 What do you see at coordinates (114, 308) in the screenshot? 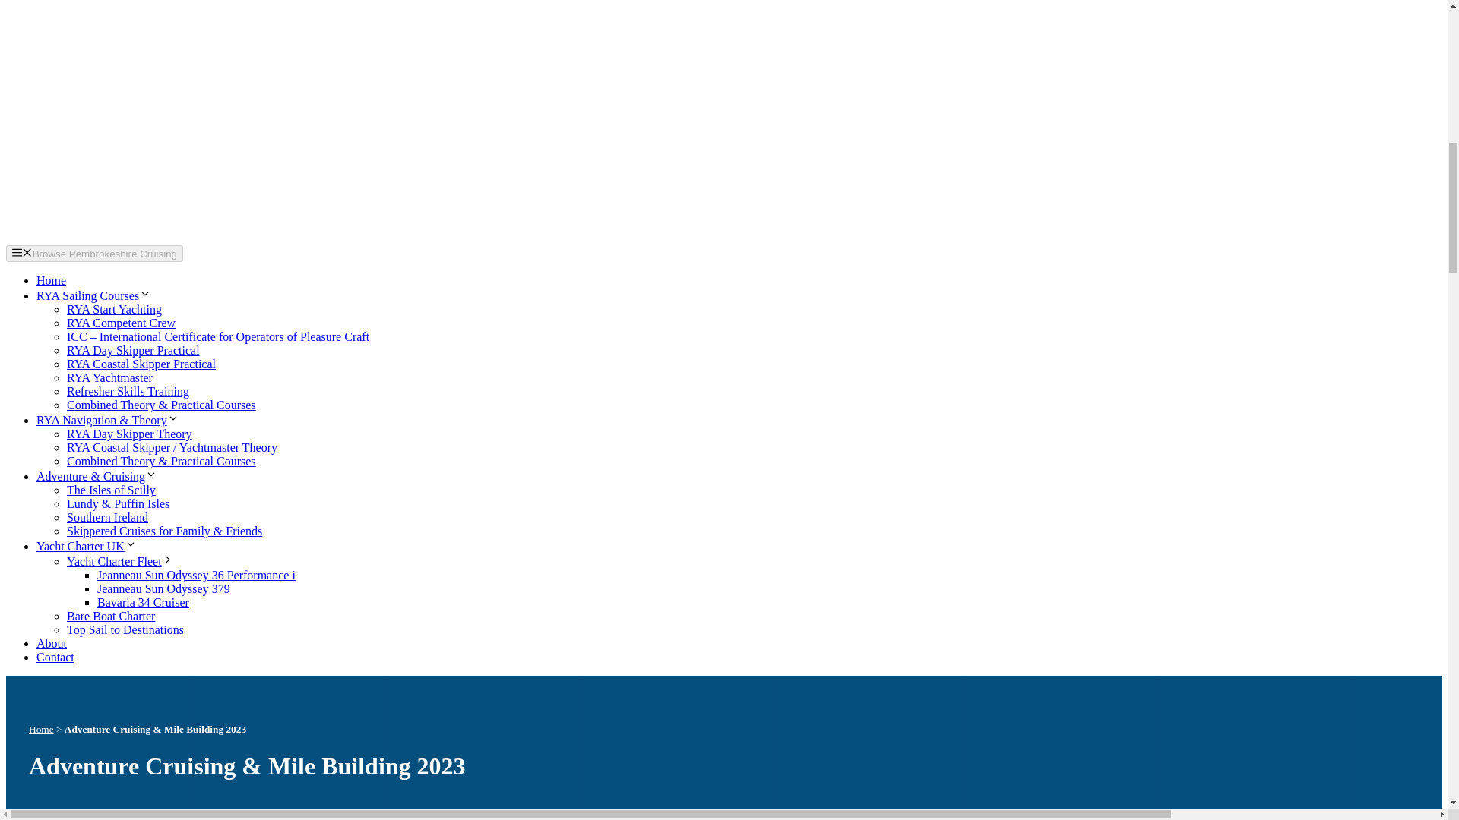
I see `RYA Start Yachting` at bounding box center [114, 308].